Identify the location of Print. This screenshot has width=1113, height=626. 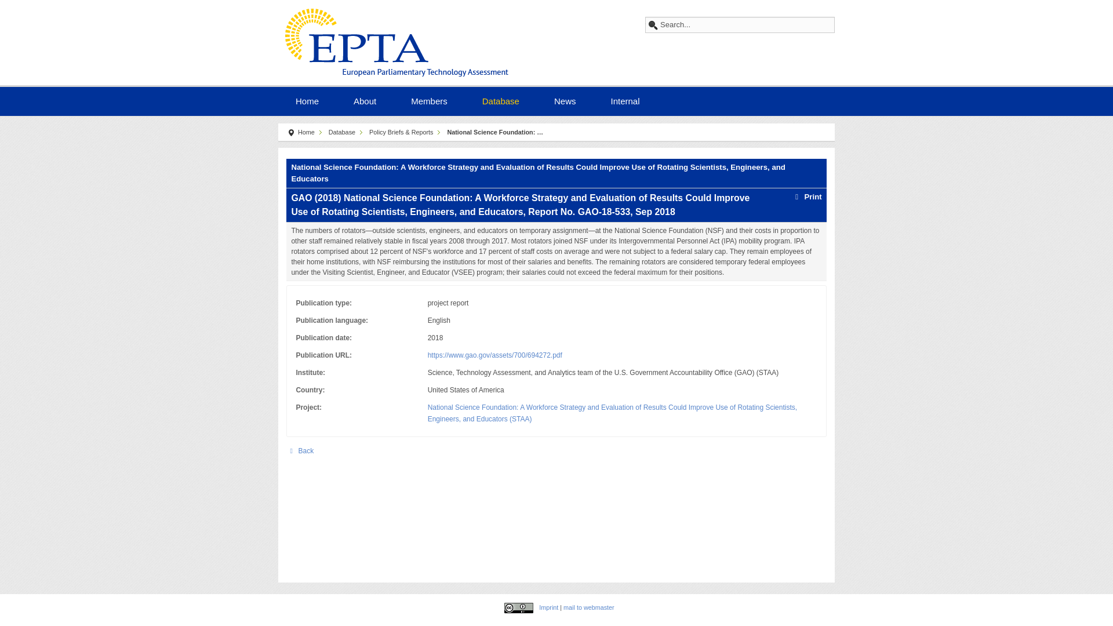
(806, 196).